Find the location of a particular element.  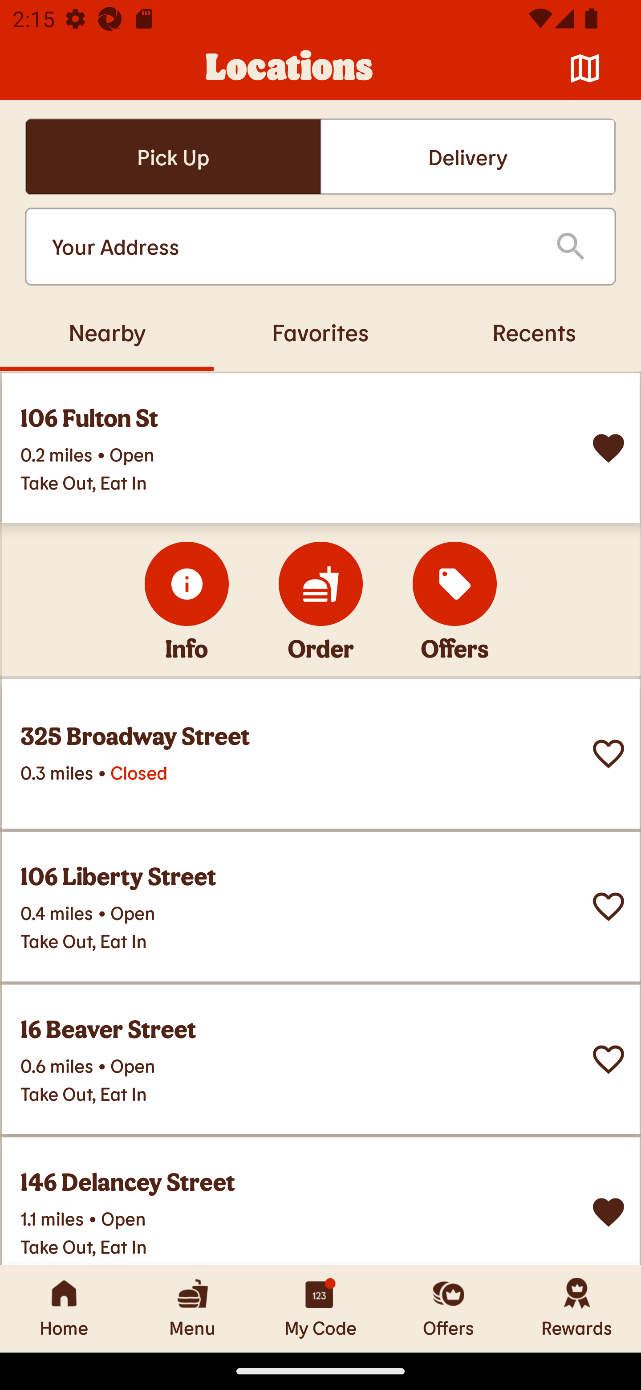

Set this restaurant as a favorite  is located at coordinates (609, 907).